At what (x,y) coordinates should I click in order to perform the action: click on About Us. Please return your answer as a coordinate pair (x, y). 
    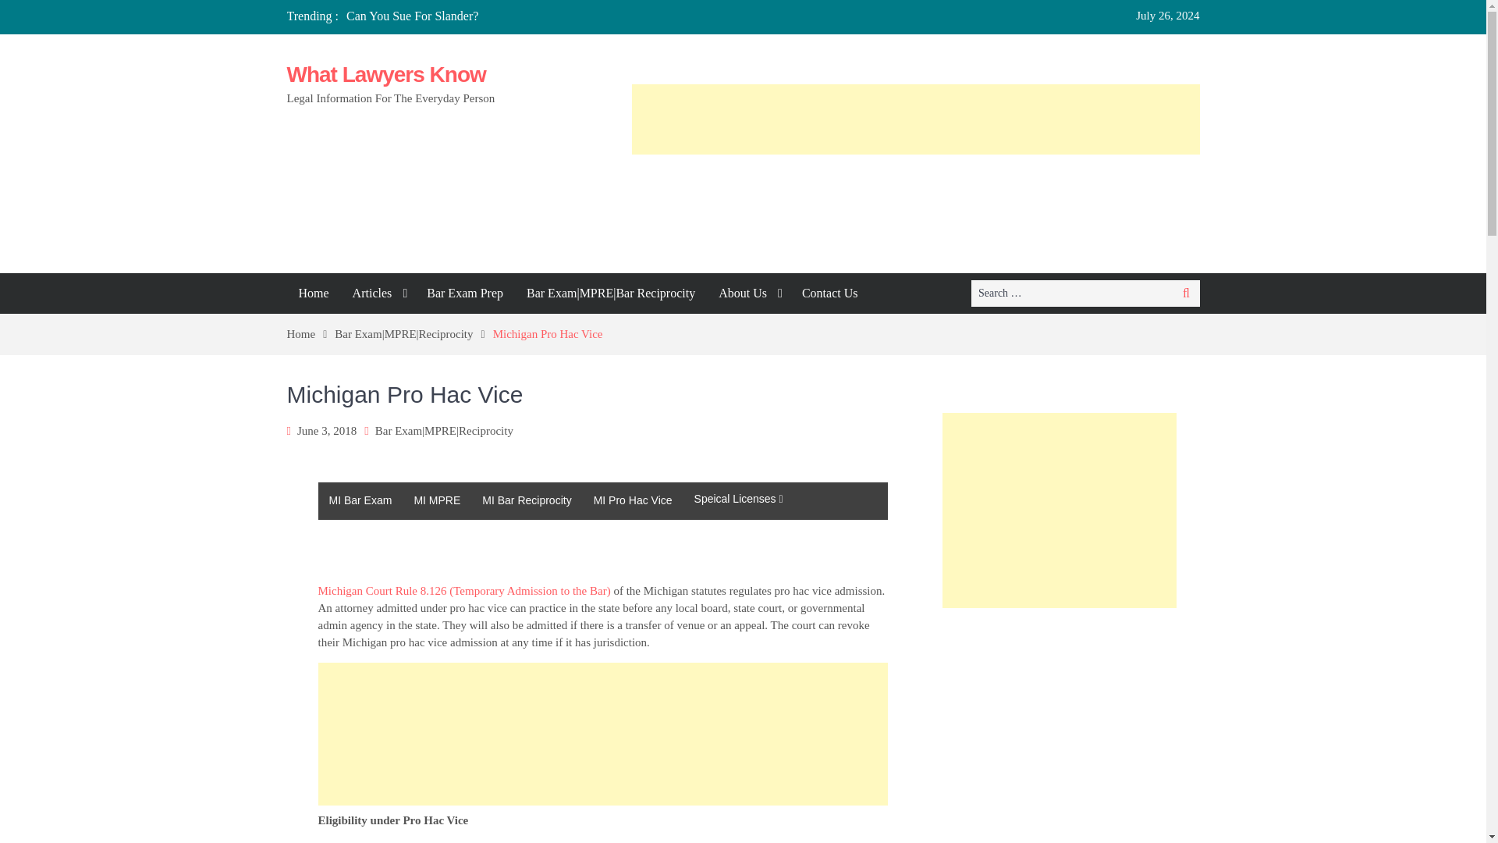
    Looking at the image, I should click on (749, 293).